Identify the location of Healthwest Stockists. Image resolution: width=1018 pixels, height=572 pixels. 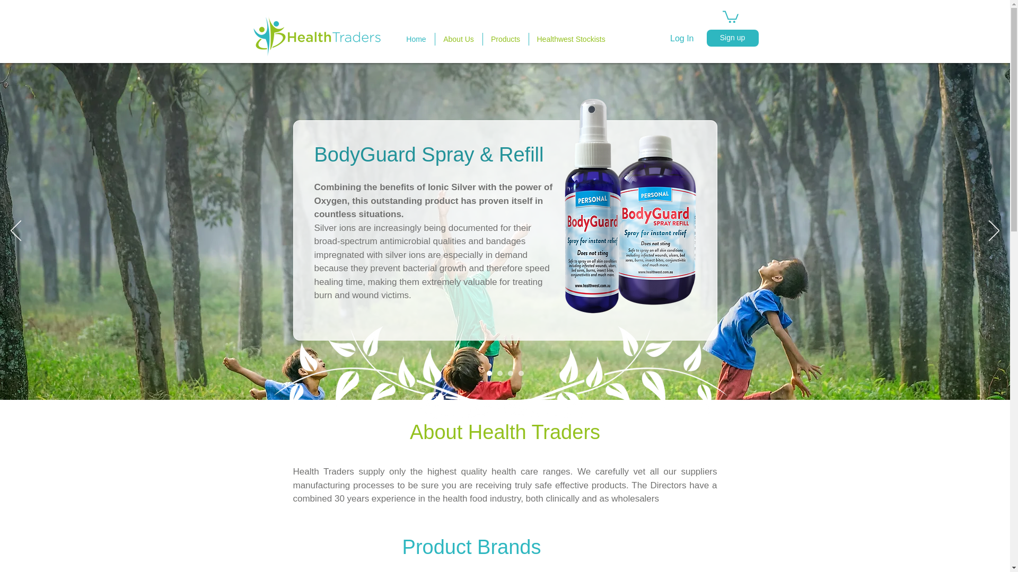
(571, 39).